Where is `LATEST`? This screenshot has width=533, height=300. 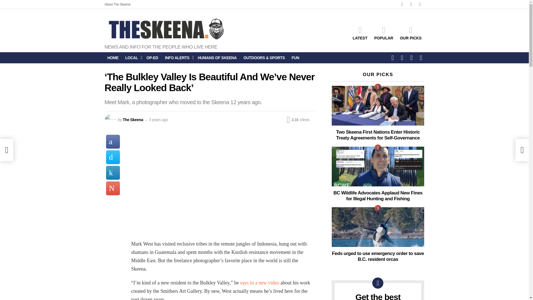
LATEST is located at coordinates (360, 33).